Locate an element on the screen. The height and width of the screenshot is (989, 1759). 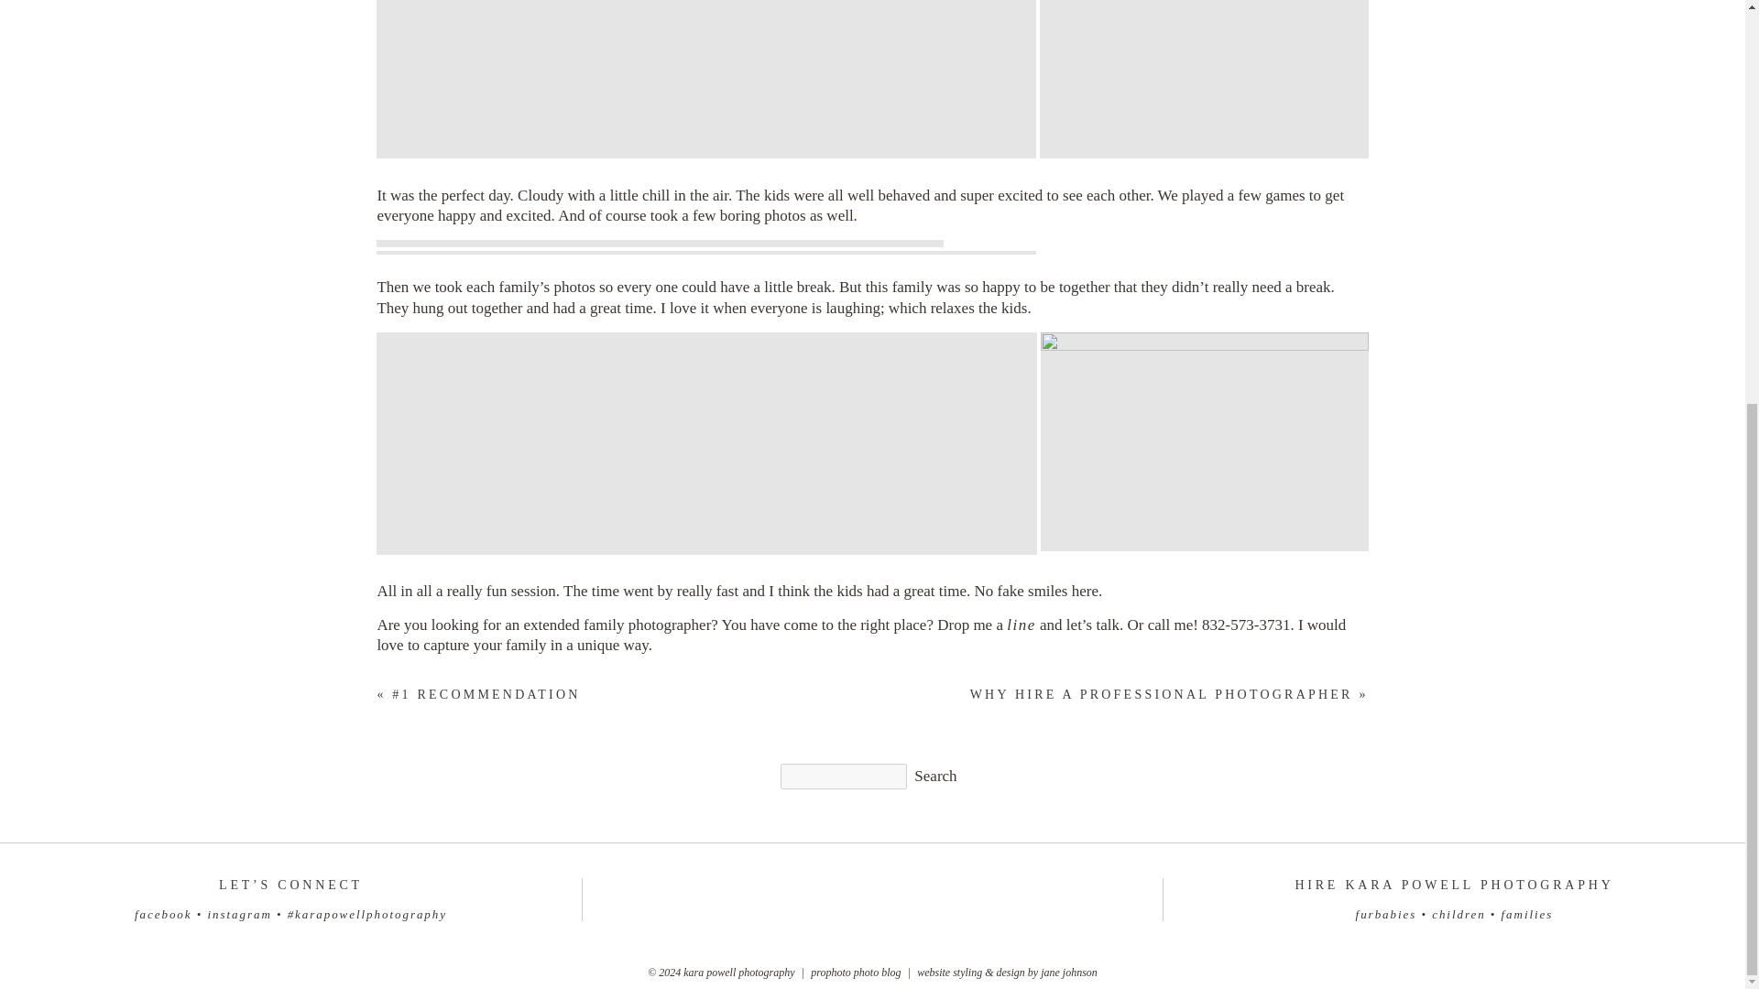
line is located at coordinates (1021, 625).